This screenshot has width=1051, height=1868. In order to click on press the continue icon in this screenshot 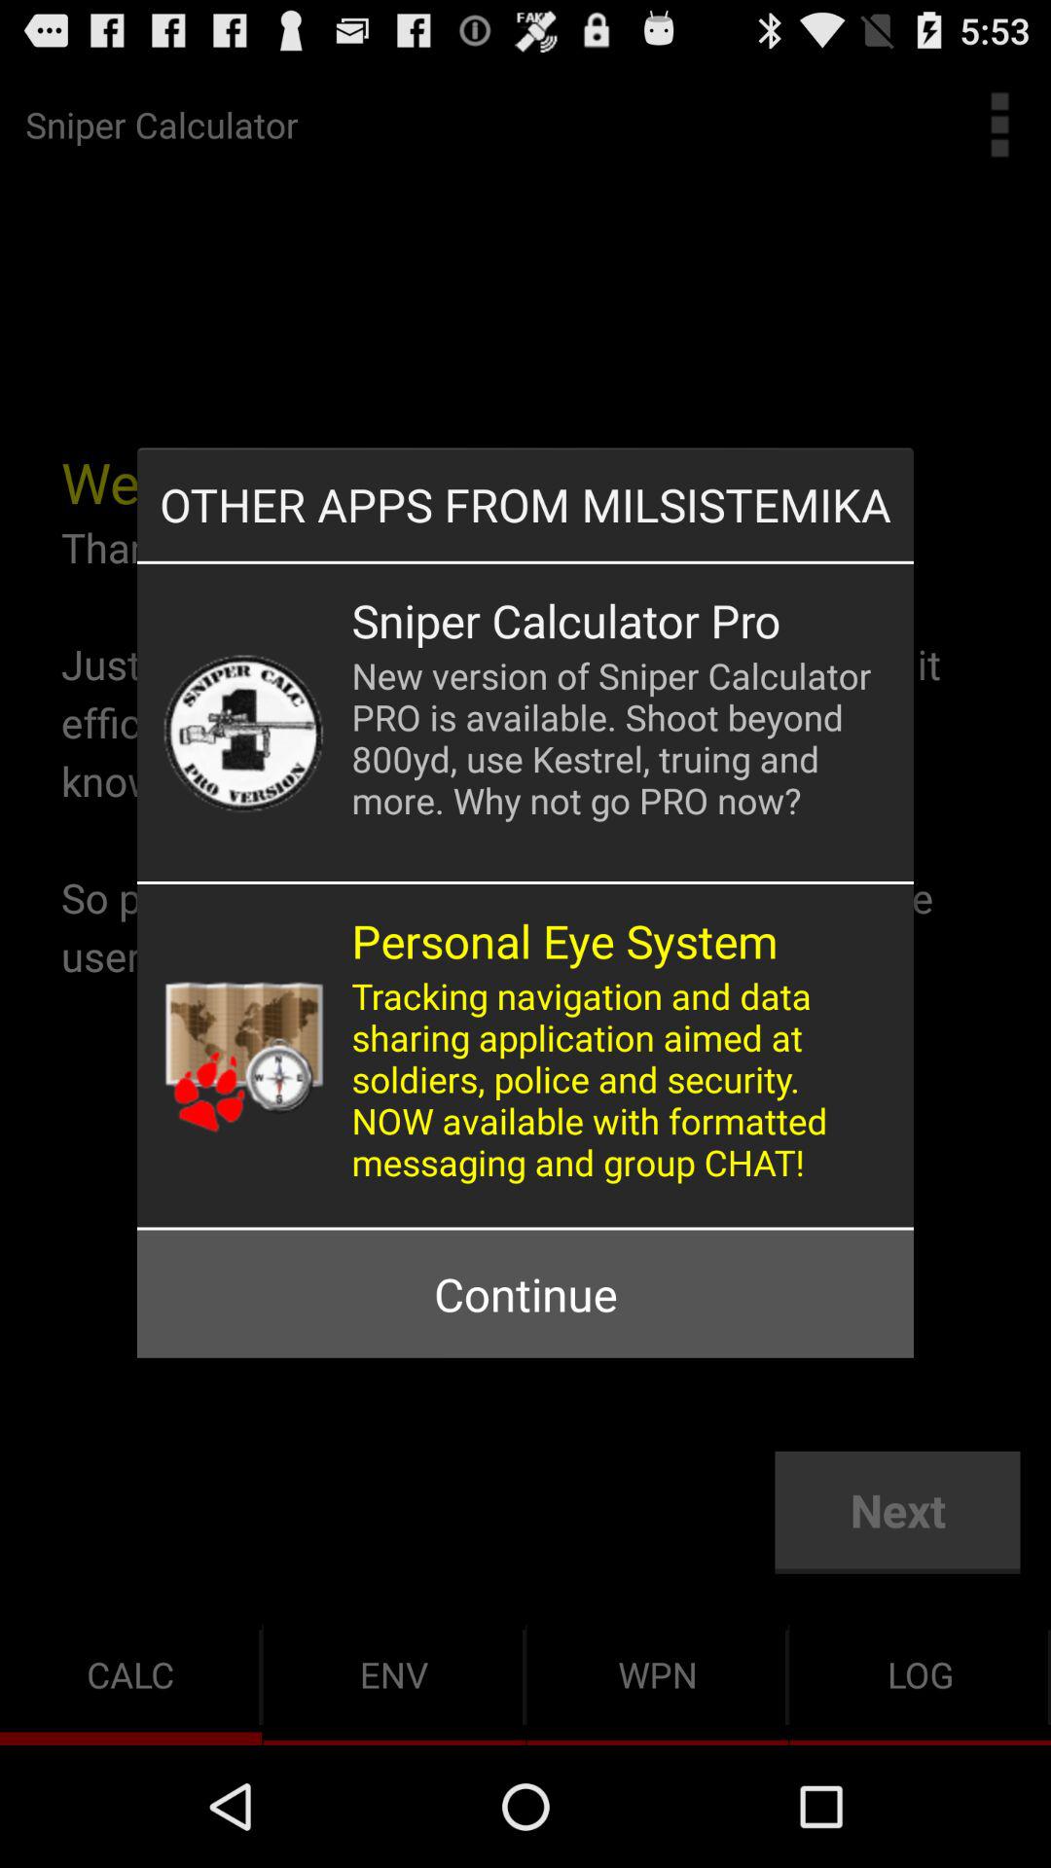, I will do `click(525, 1294)`.